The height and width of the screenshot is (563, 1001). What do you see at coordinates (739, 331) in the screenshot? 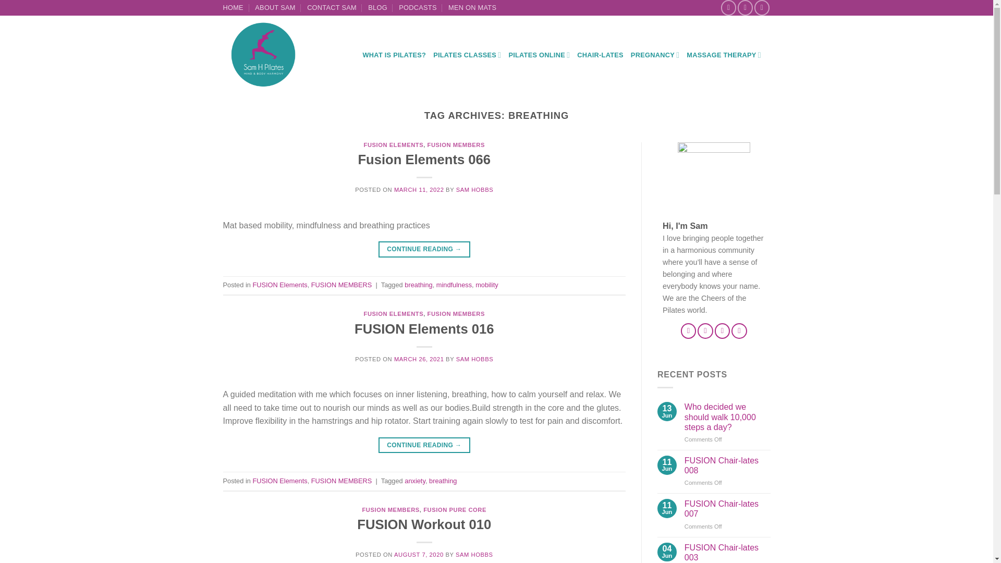
I see `Follow on Pinterest` at bounding box center [739, 331].